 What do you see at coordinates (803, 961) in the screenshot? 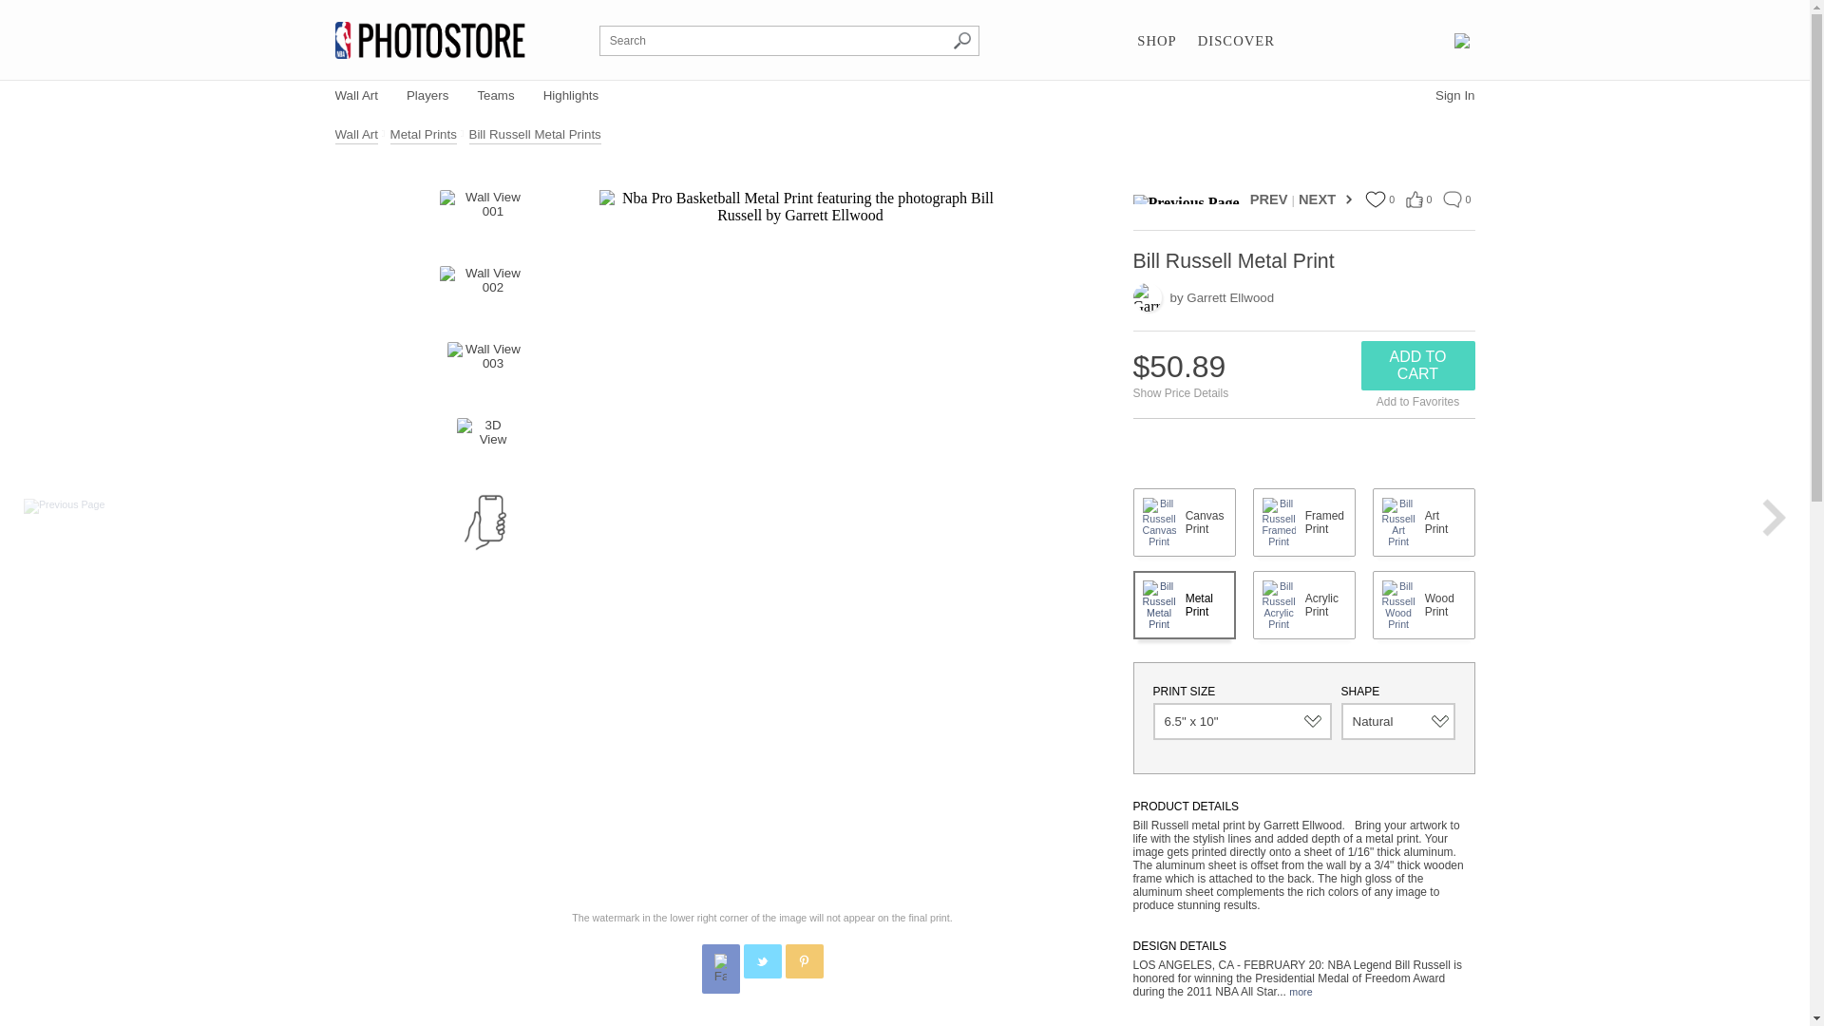
I see `Share Product on Pinterest` at bounding box center [803, 961].